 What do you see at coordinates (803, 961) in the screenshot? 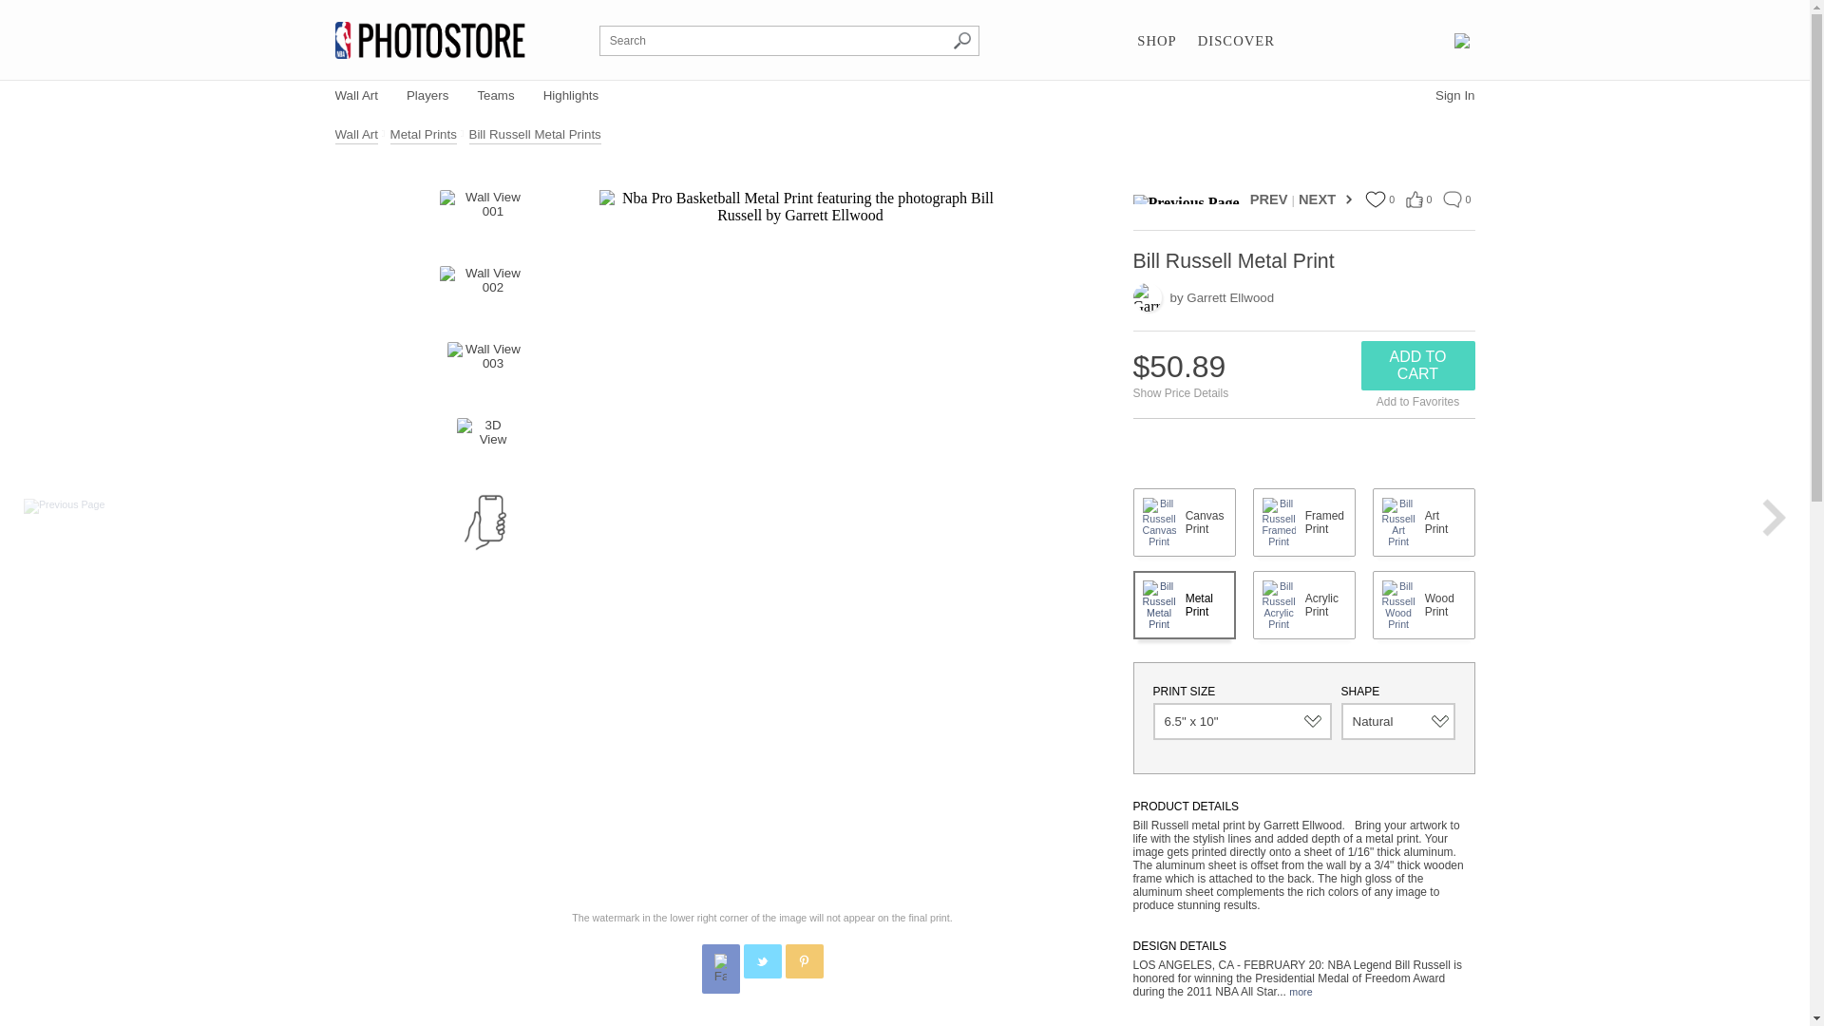
I see `Share Product on Pinterest` at bounding box center [803, 961].